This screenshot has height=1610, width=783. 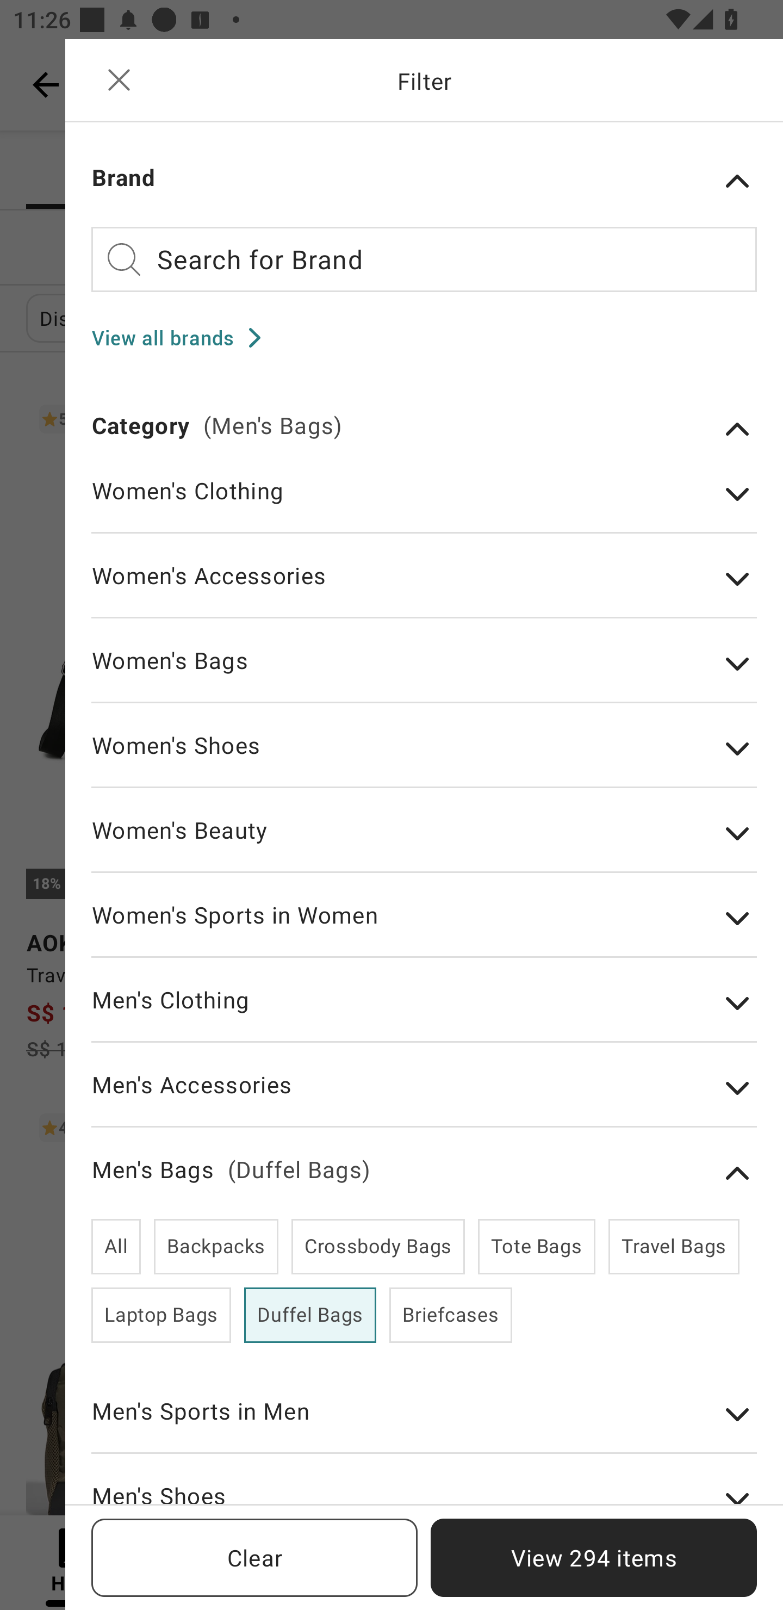 I want to click on Laptop Bags, so click(x=161, y=1315).